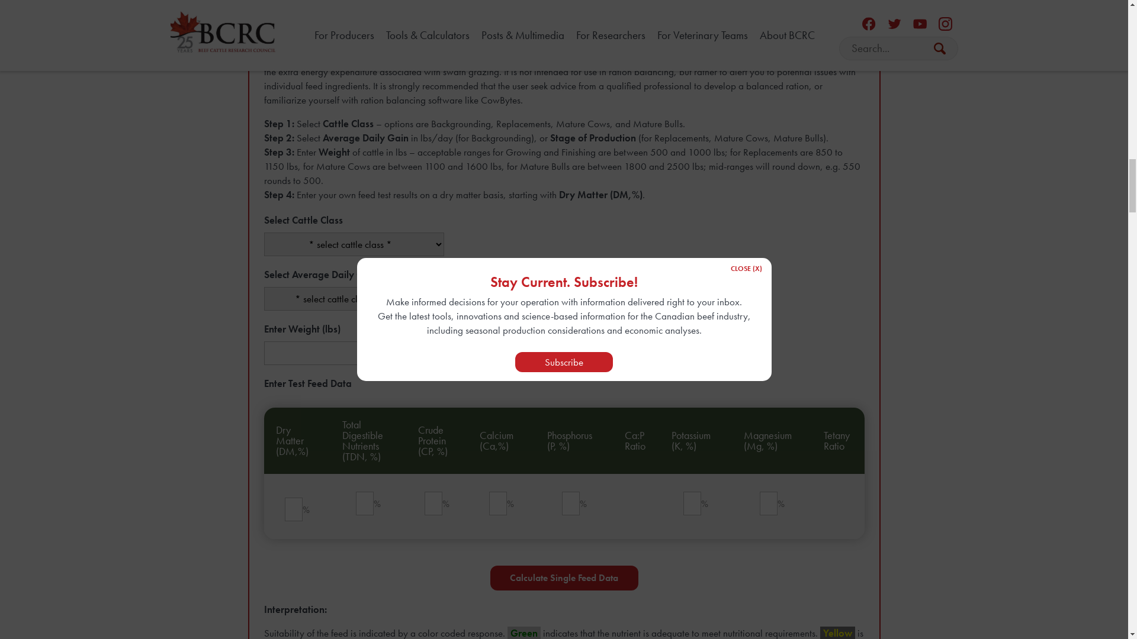 This screenshot has height=639, width=1137. What do you see at coordinates (332, 589) in the screenshot?
I see `Interpreting Lab Results` at bounding box center [332, 589].